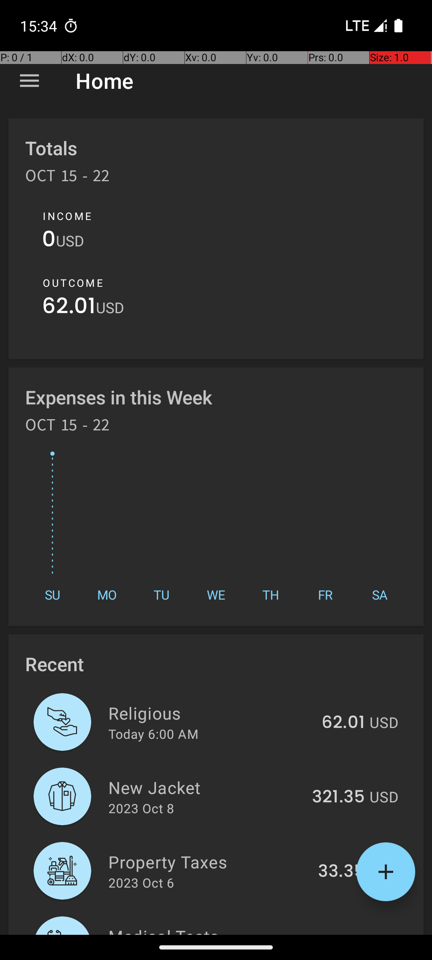 Image resolution: width=432 pixels, height=960 pixels. What do you see at coordinates (209, 862) in the screenshot?
I see `Property Taxes` at bounding box center [209, 862].